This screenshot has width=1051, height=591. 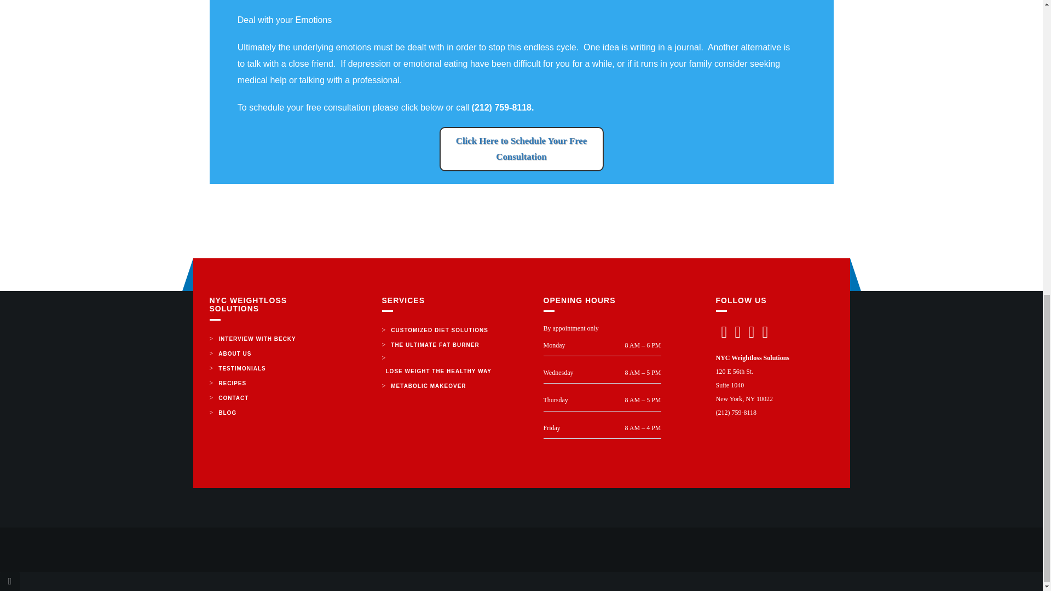 What do you see at coordinates (233, 397) in the screenshot?
I see `CONTACT` at bounding box center [233, 397].